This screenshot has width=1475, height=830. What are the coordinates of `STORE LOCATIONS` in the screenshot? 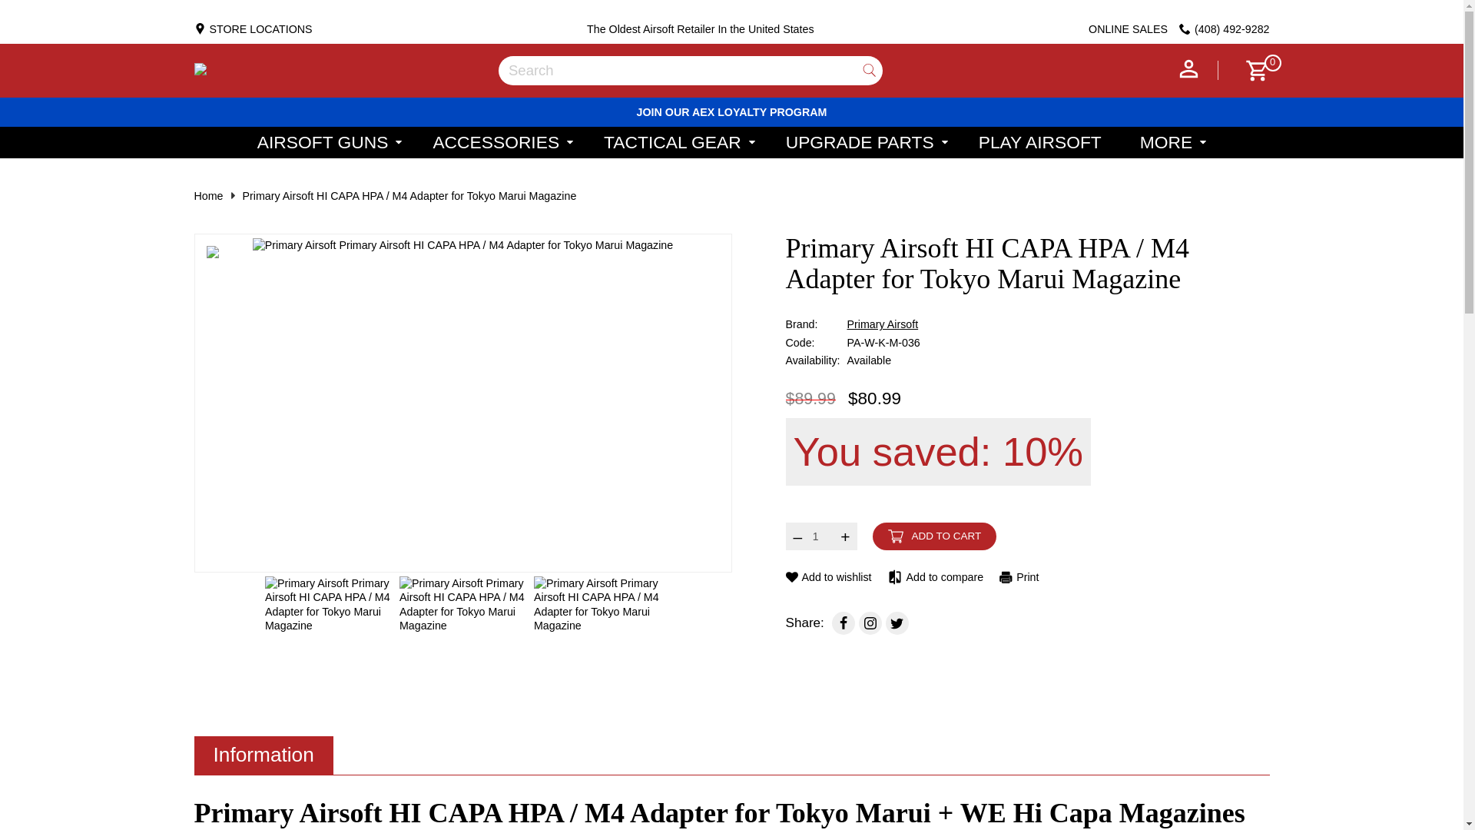 It's located at (252, 29).